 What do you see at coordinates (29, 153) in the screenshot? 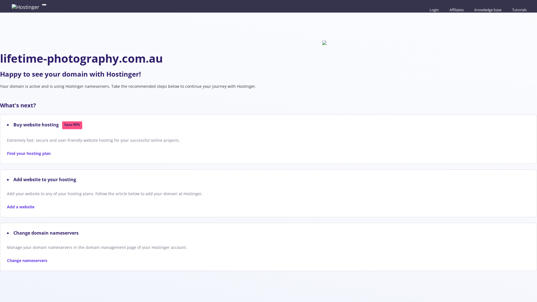
I see `Find your hosting plan` at bounding box center [29, 153].